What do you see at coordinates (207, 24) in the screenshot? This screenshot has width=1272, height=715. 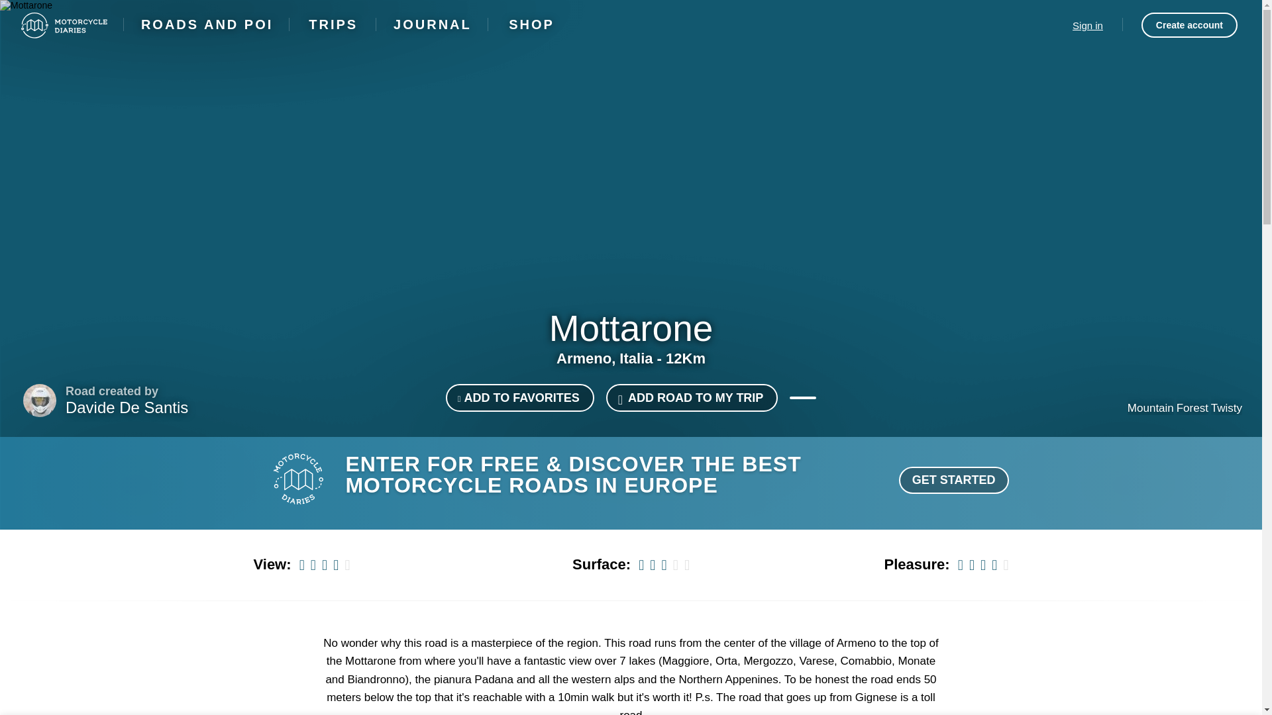 I see `ROADS AND POI` at bounding box center [207, 24].